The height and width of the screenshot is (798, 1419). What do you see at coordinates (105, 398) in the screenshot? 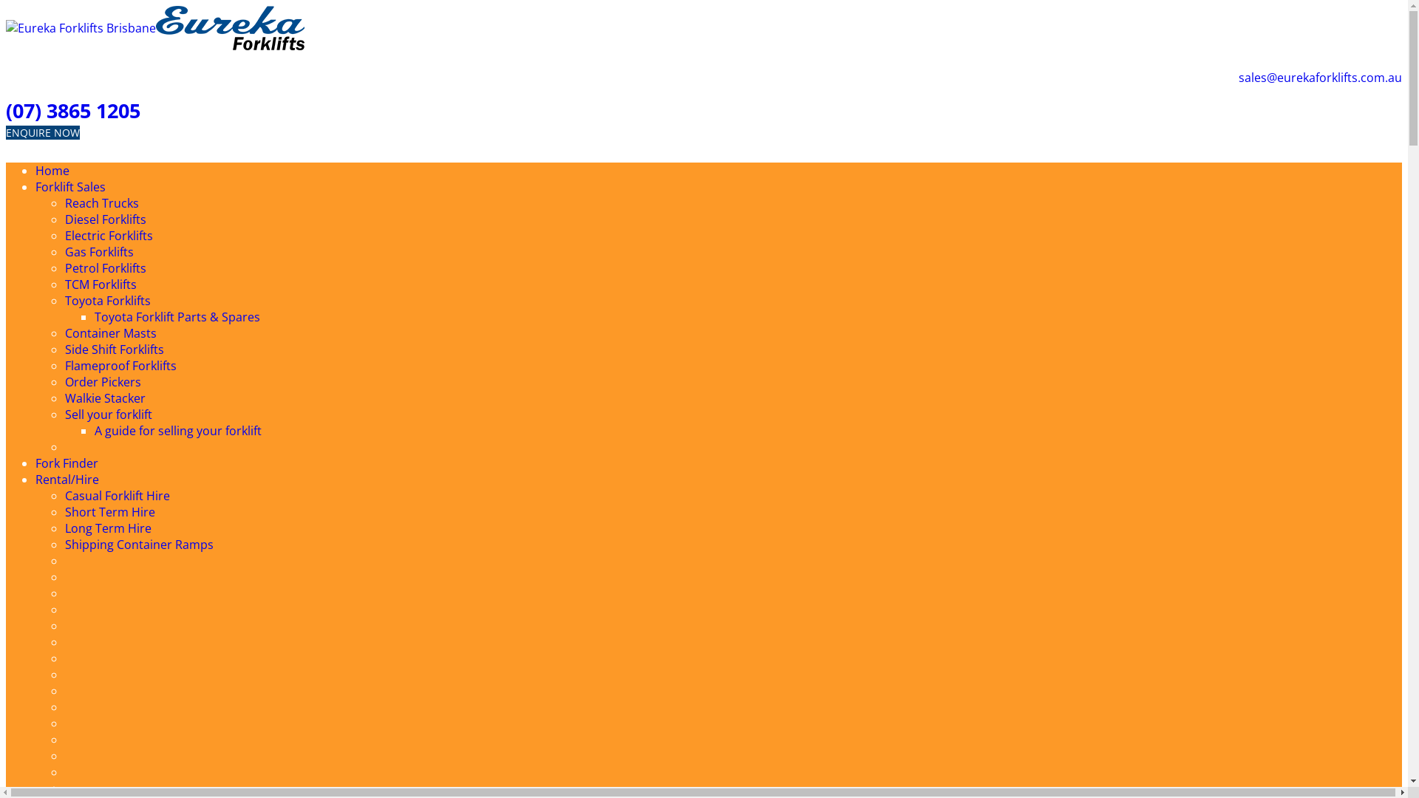
I see `Walkie Stacker` at bounding box center [105, 398].